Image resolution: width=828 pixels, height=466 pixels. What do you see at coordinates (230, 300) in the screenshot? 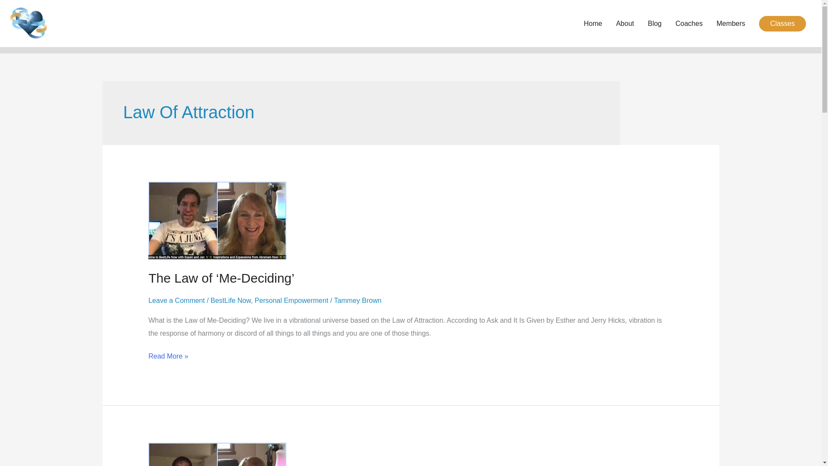
I see `BestLife Now` at bounding box center [230, 300].